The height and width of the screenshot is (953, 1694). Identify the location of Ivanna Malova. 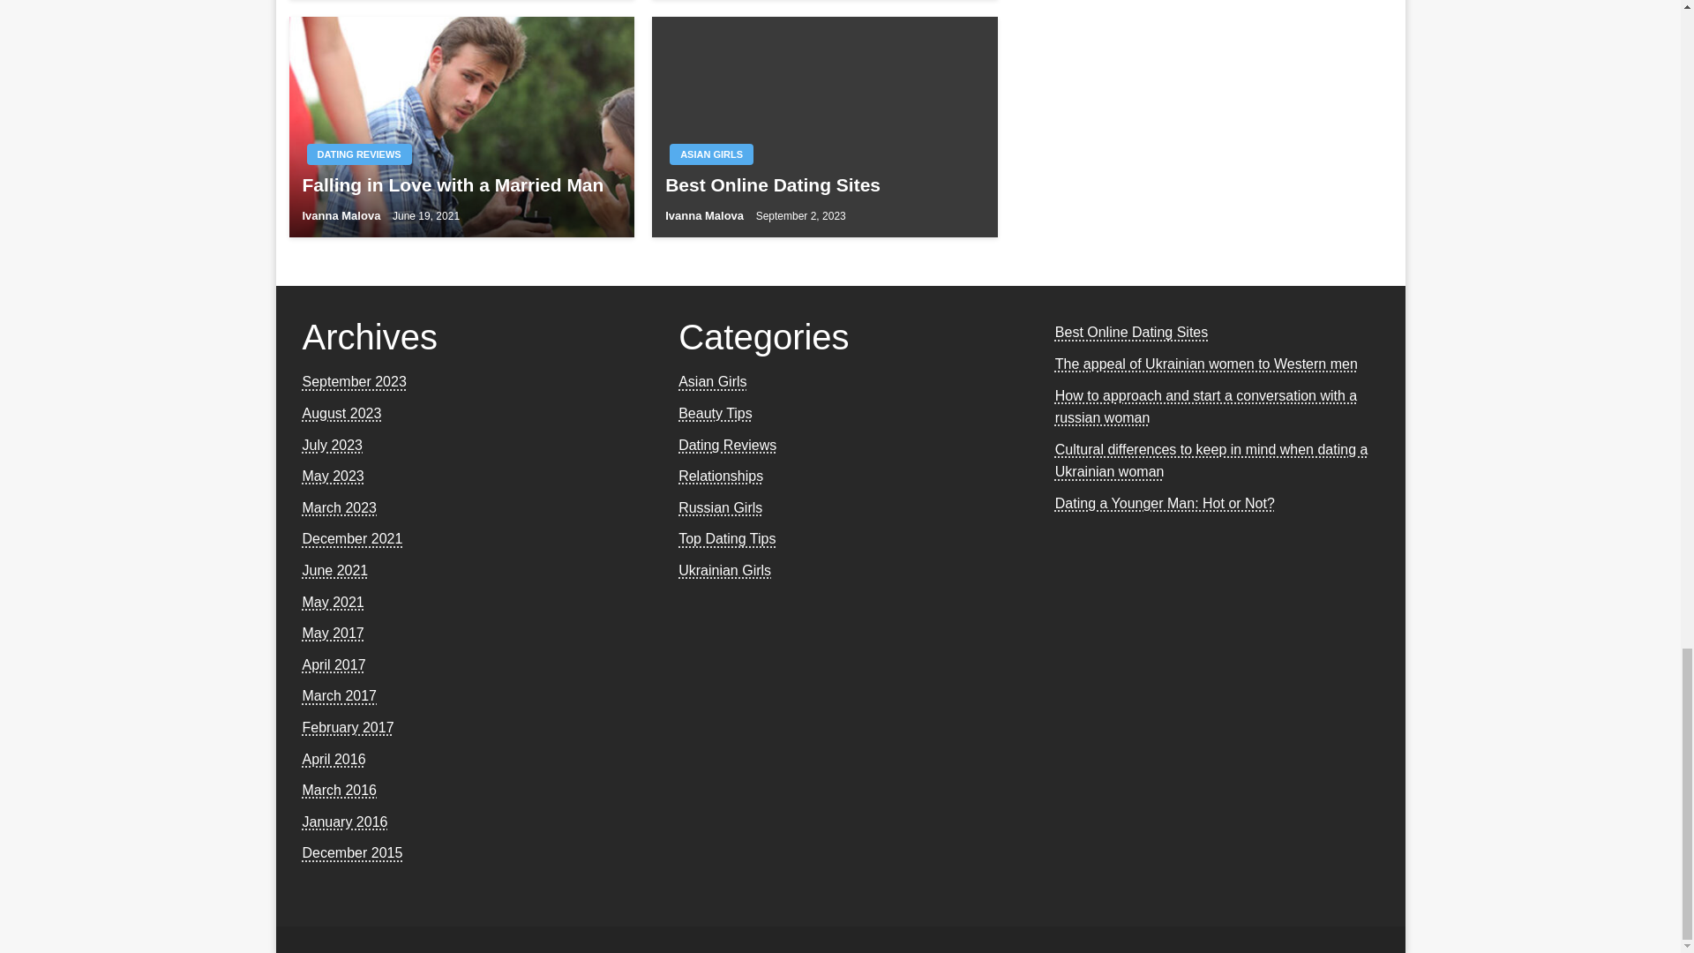
(341, 215).